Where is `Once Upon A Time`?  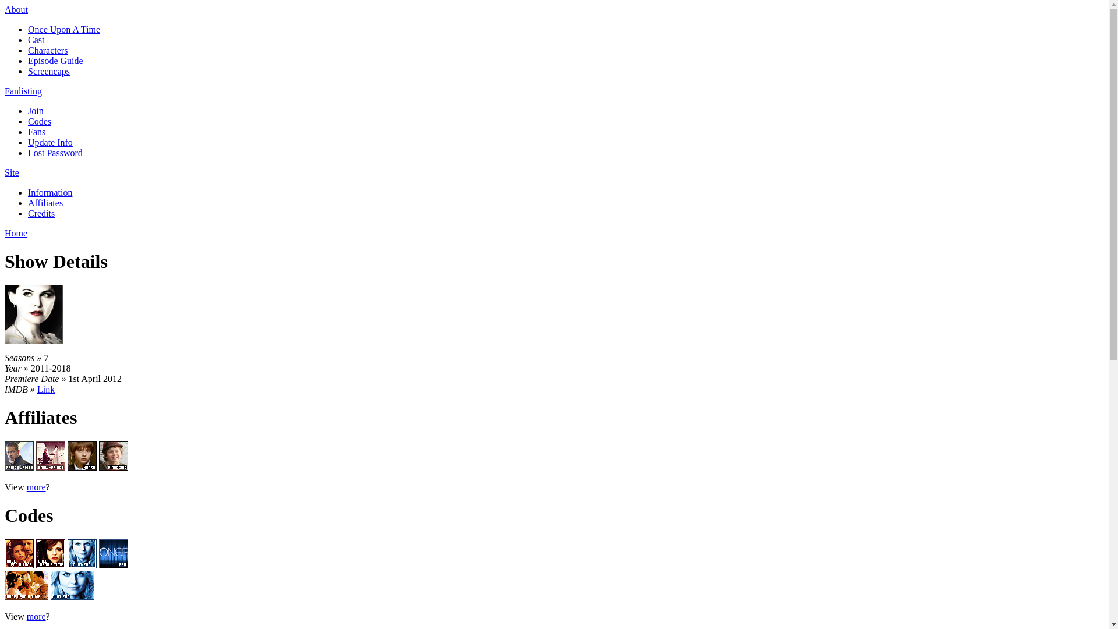
Once Upon A Time is located at coordinates (64, 29).